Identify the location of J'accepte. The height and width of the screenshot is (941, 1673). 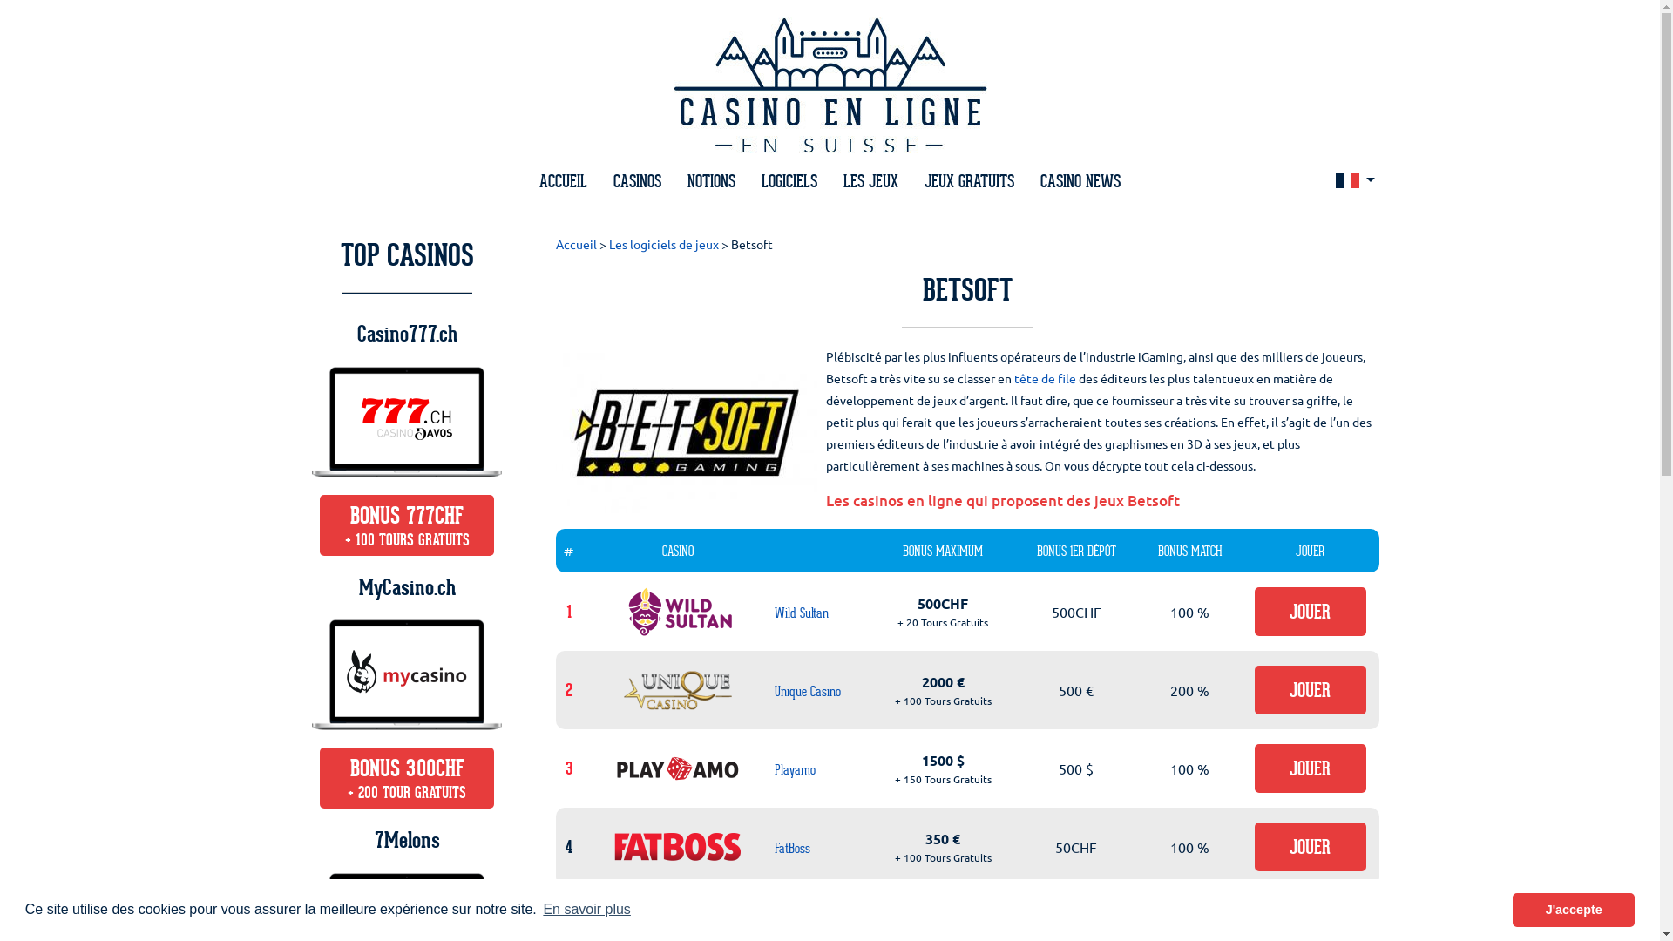
(1574, 910).